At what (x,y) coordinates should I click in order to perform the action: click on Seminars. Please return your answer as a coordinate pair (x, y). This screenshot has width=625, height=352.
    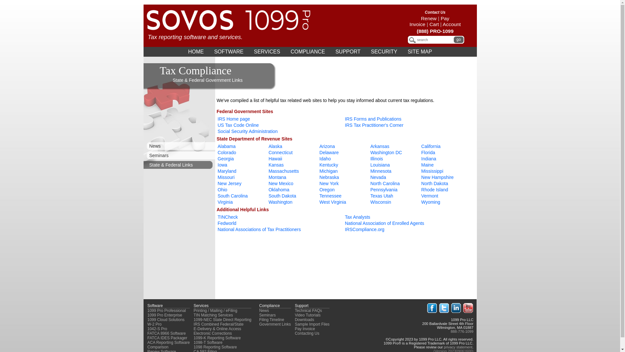
    Looking at the image, I should click on (268, 315).